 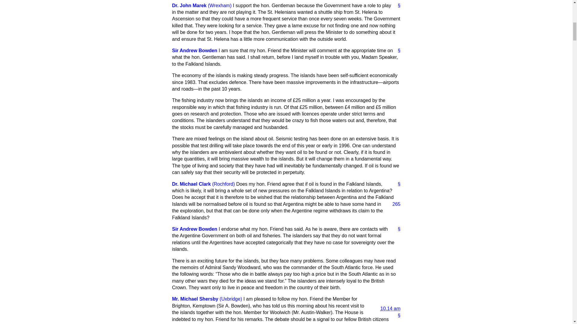 What do you see at coordinates (386, 304) in the screenshot?
I see `10.14 am` at bounding box center [386, 304].